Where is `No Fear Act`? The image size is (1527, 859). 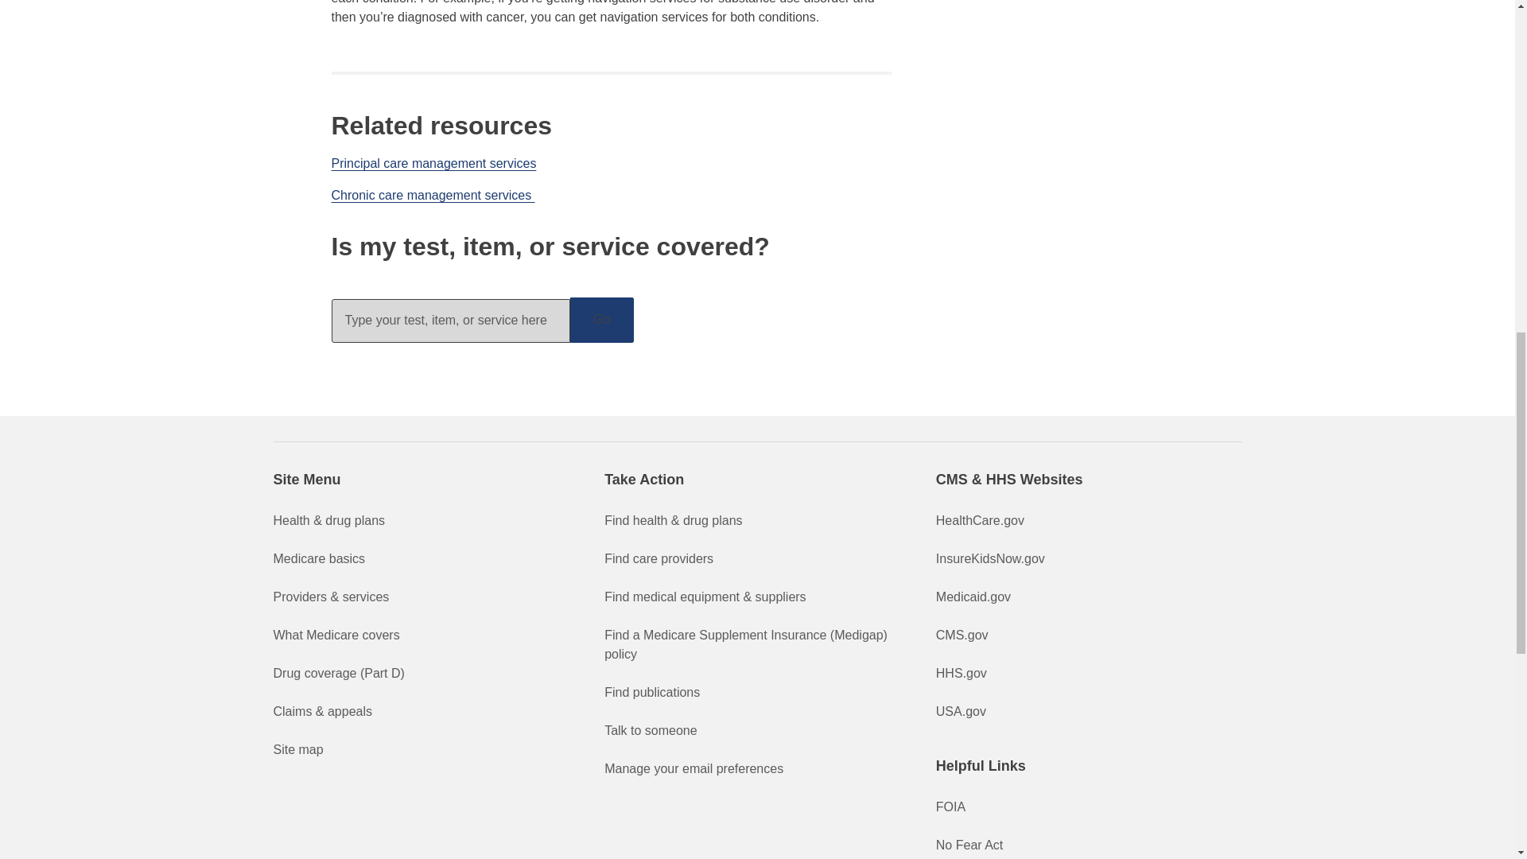
No Fear Act is located at coordinates (969, 845).